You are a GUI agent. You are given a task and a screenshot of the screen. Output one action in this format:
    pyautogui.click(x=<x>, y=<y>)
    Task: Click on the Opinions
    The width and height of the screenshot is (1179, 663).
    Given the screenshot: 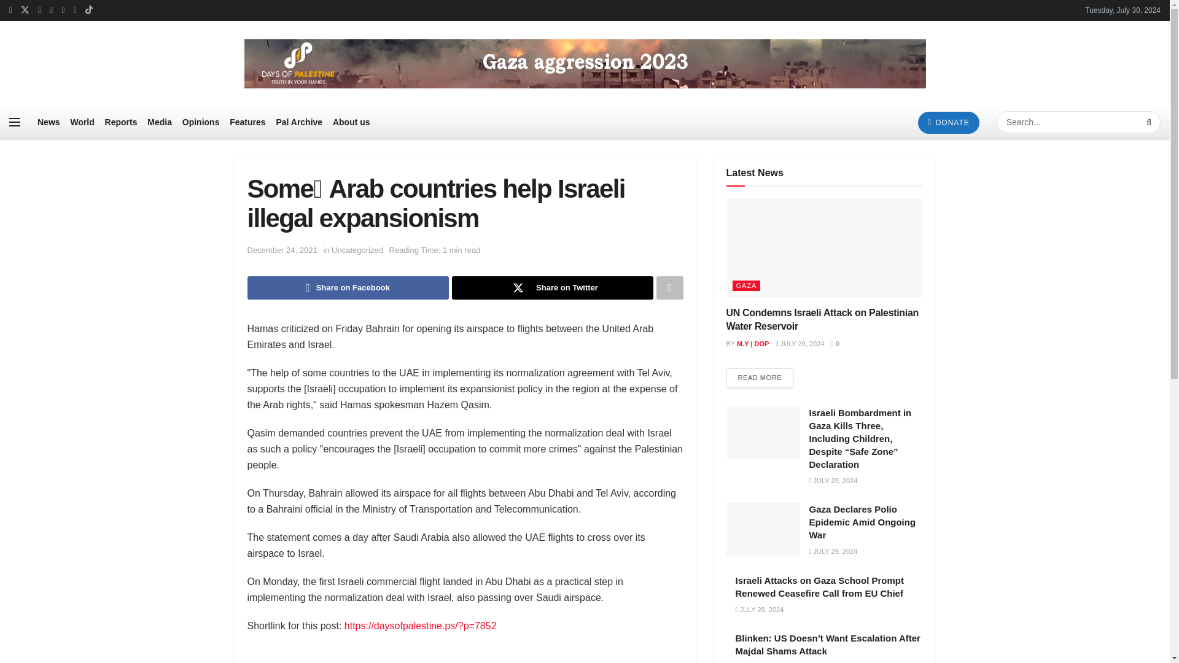 What is the action you would take?
    pyautogui.click(x=201, y=122)
    